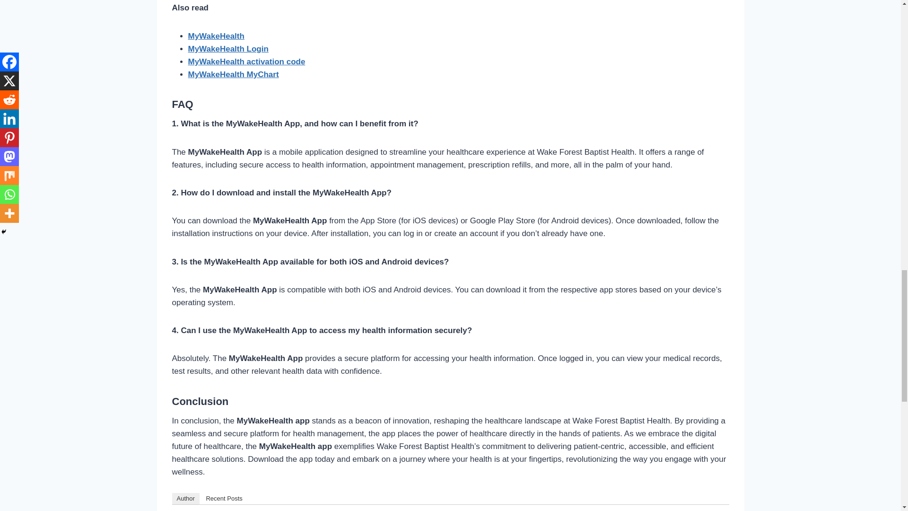 The height and width of the screenshot is (511, 908). I want to click on Author, so click(186, 499).